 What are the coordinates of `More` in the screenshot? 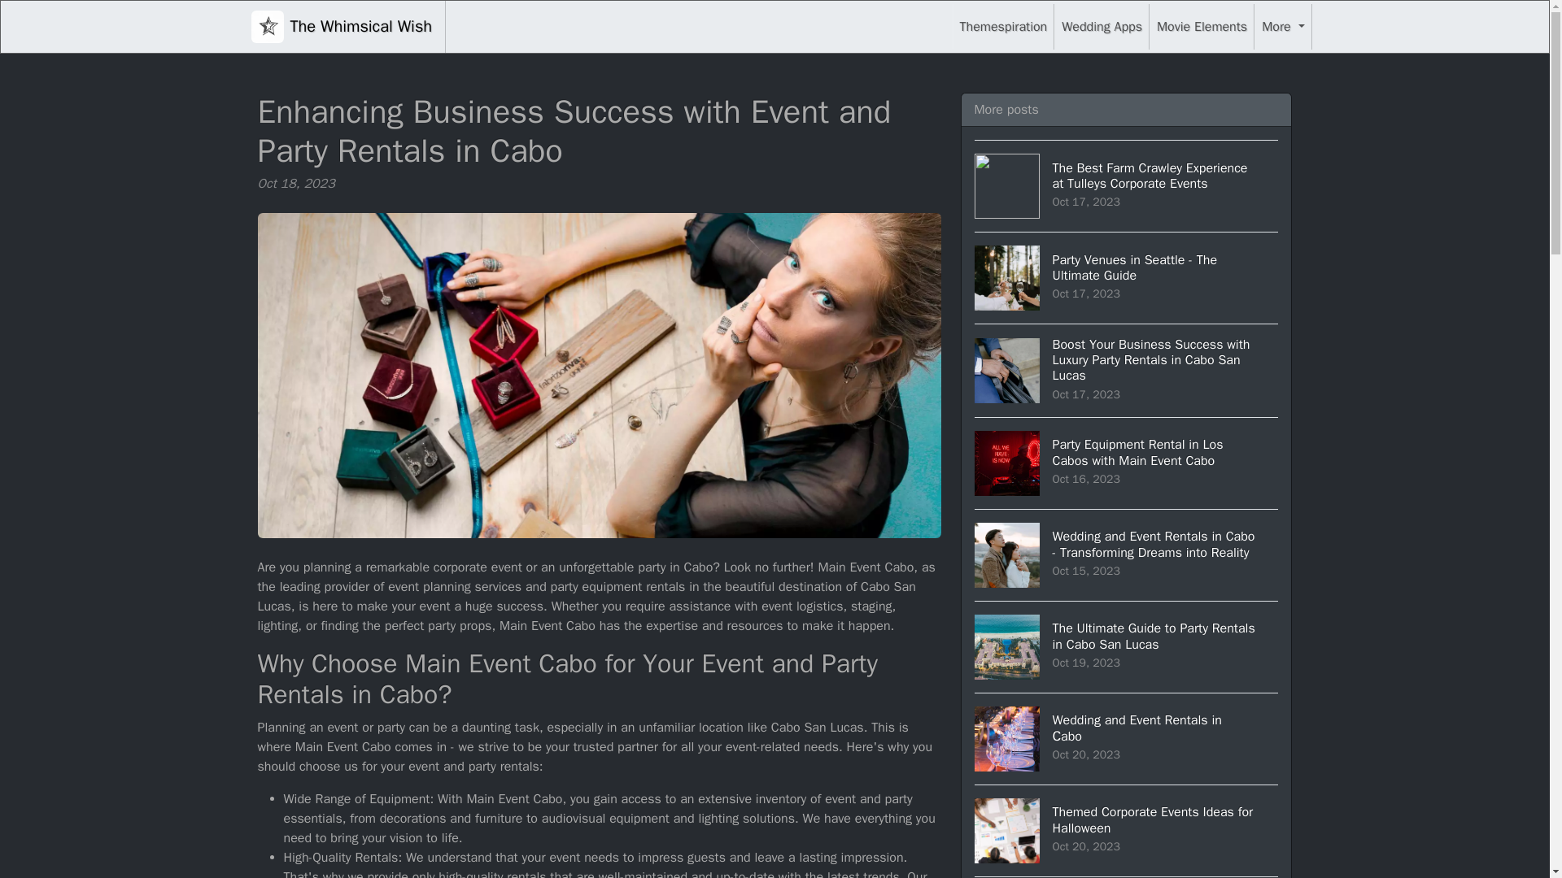 It's located at (1202, 26).